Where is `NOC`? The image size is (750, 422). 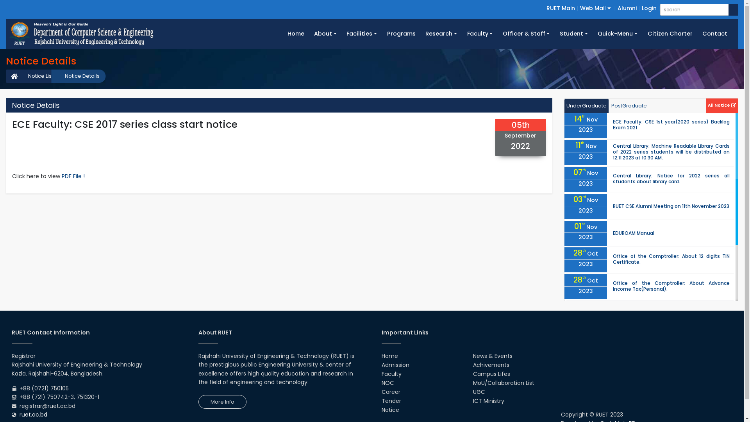 NOC is located at coordinates (387, 383).